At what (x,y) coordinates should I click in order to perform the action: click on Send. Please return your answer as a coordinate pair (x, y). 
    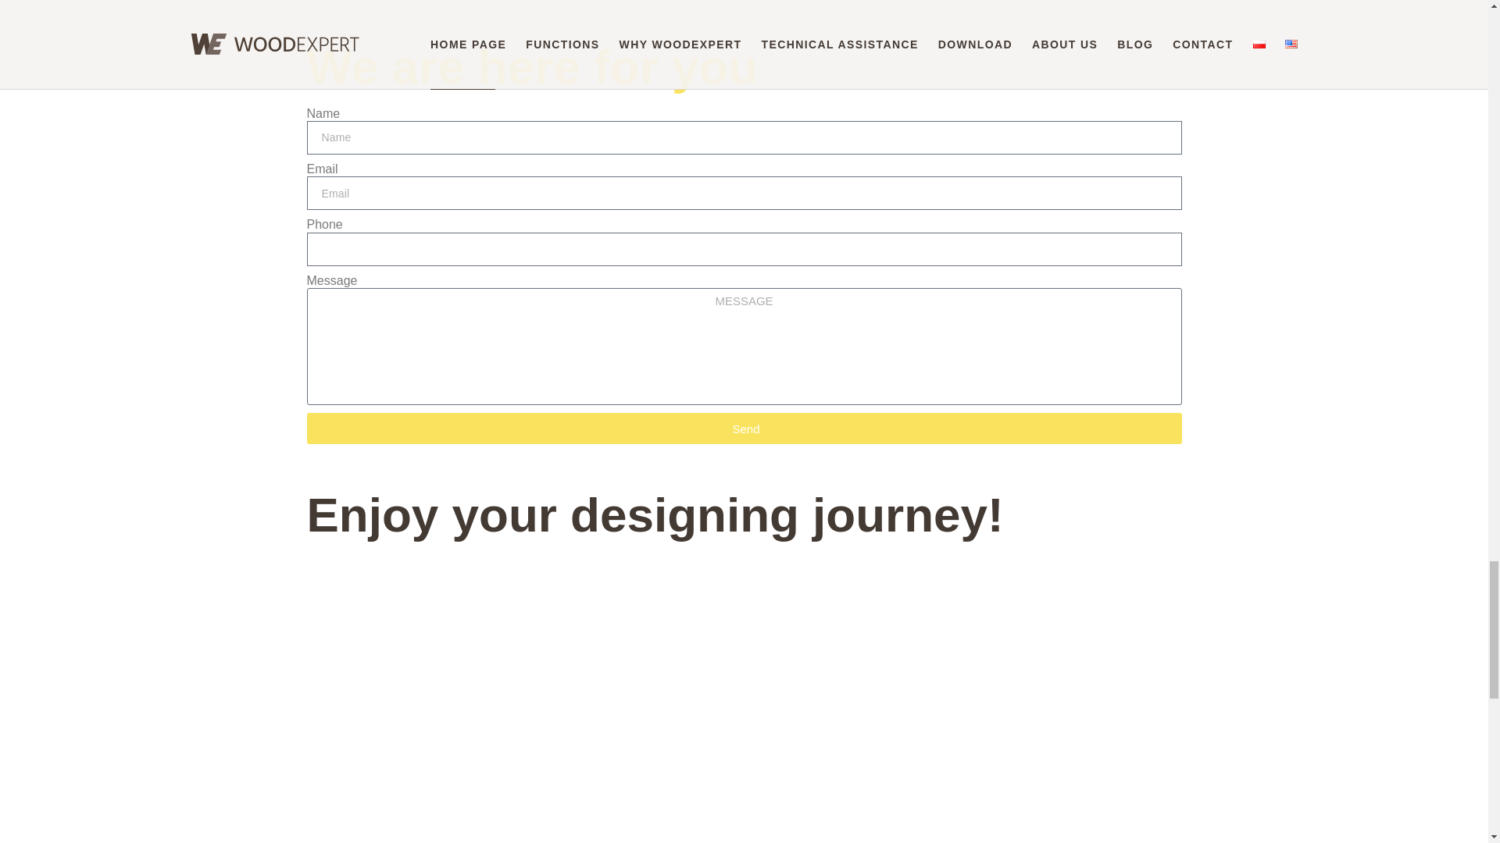
    Looking at the image, I should click on (744, 429).